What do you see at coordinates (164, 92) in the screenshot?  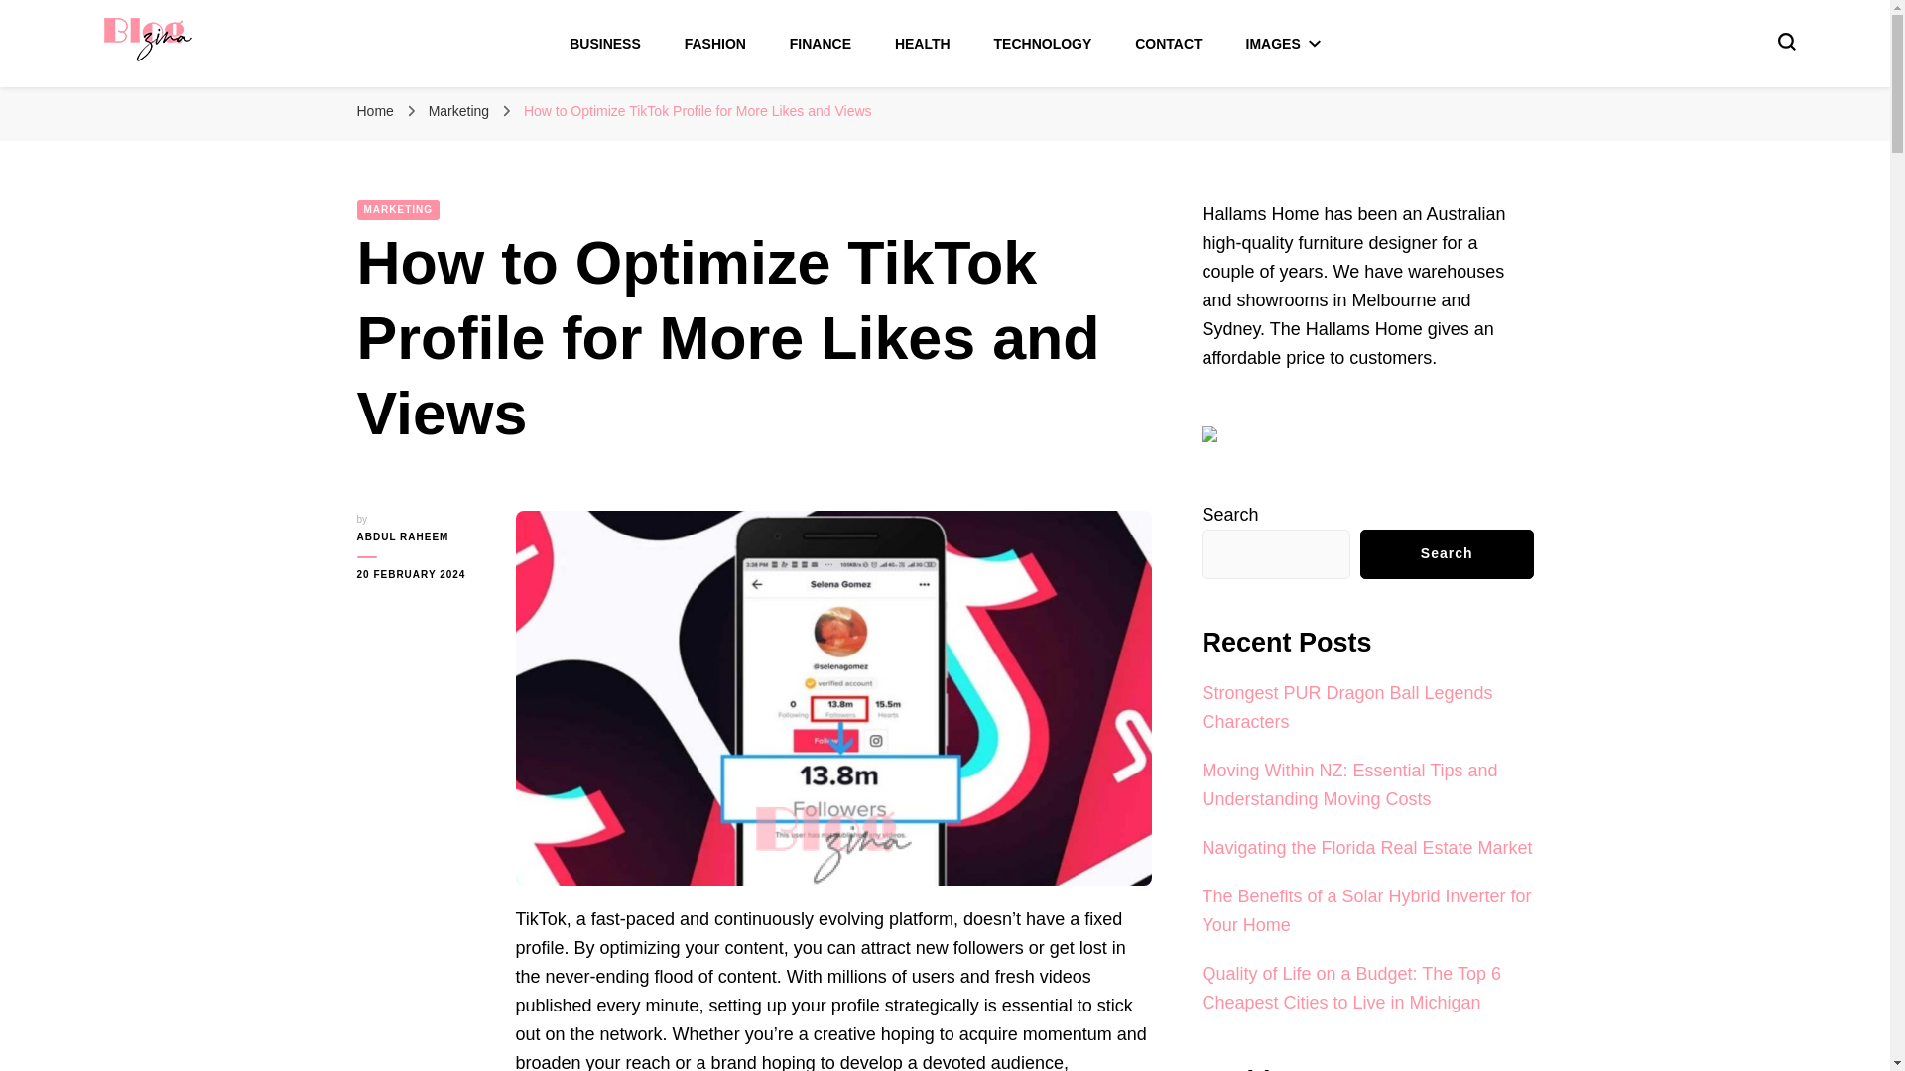 I see `BlogZina` at bounding box center [164, 92].